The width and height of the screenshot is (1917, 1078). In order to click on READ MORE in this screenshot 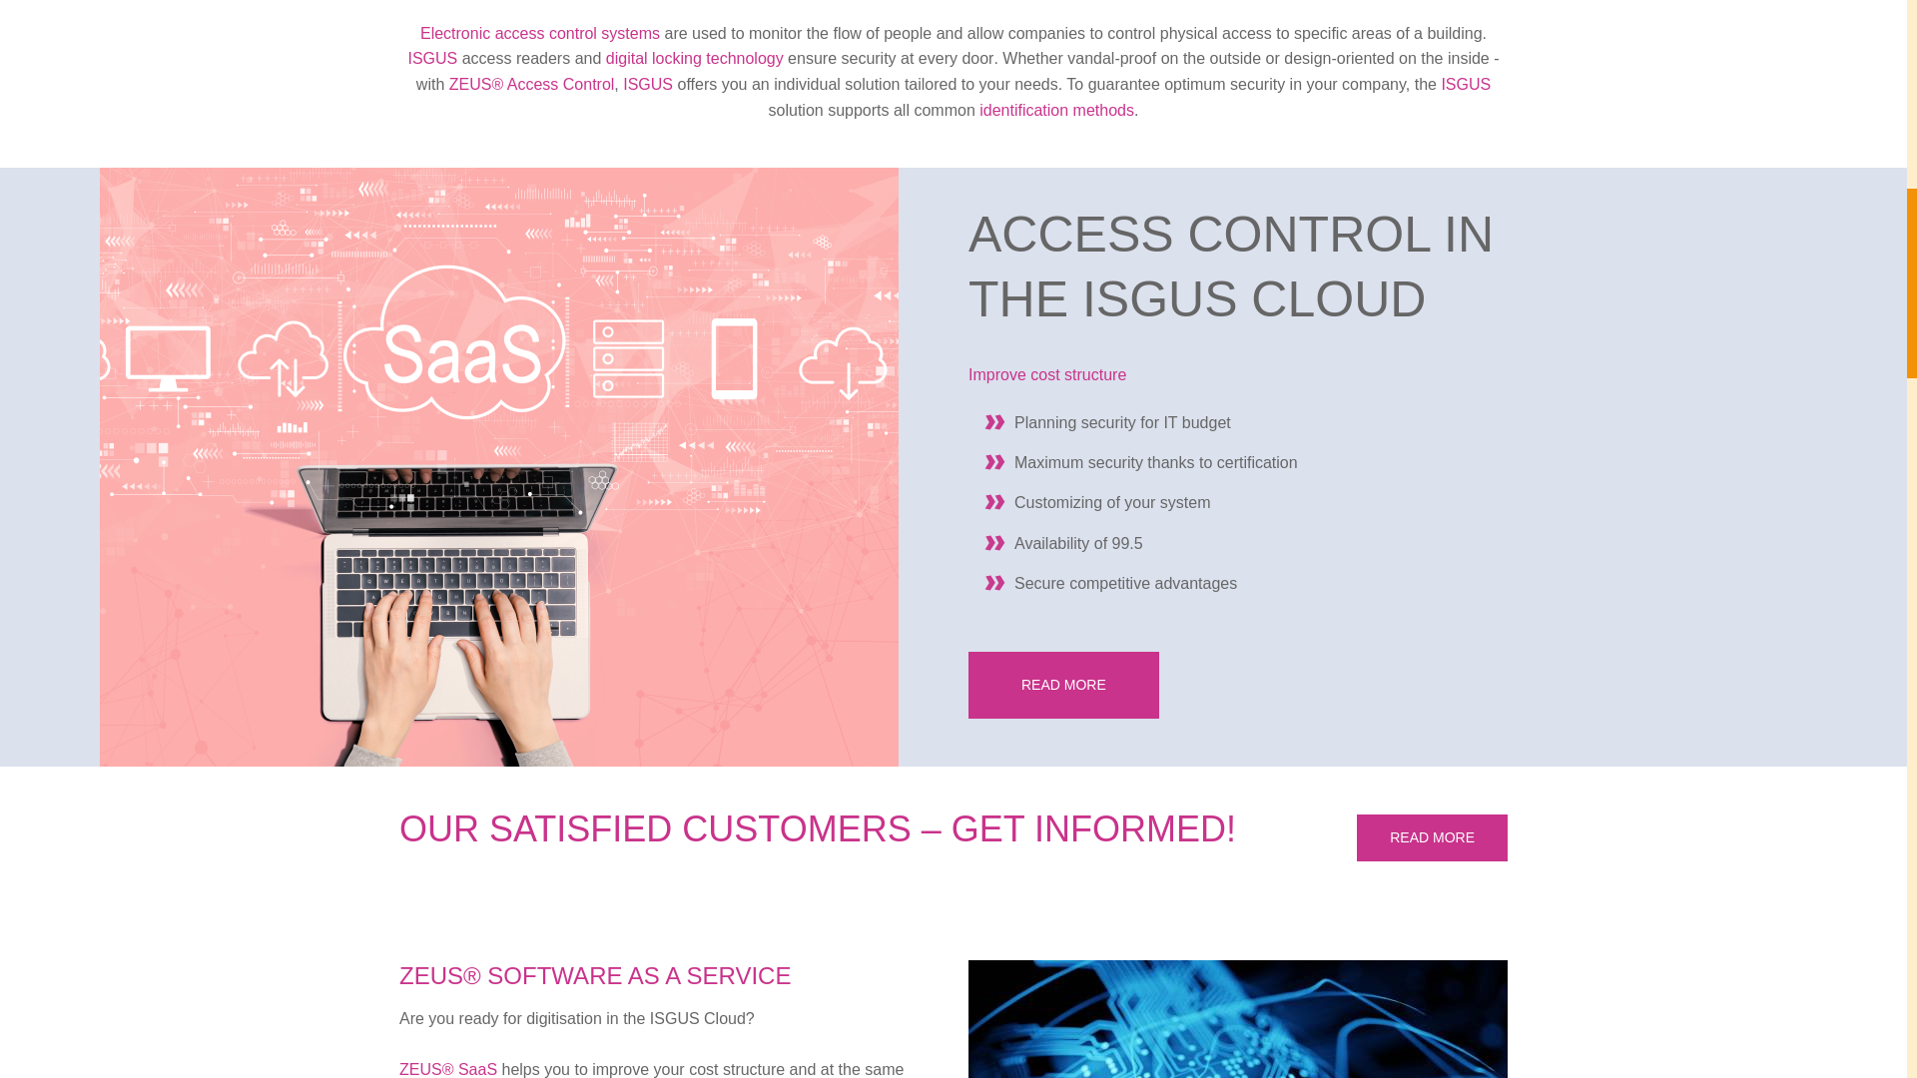, I will do `click(1063, 685)`.